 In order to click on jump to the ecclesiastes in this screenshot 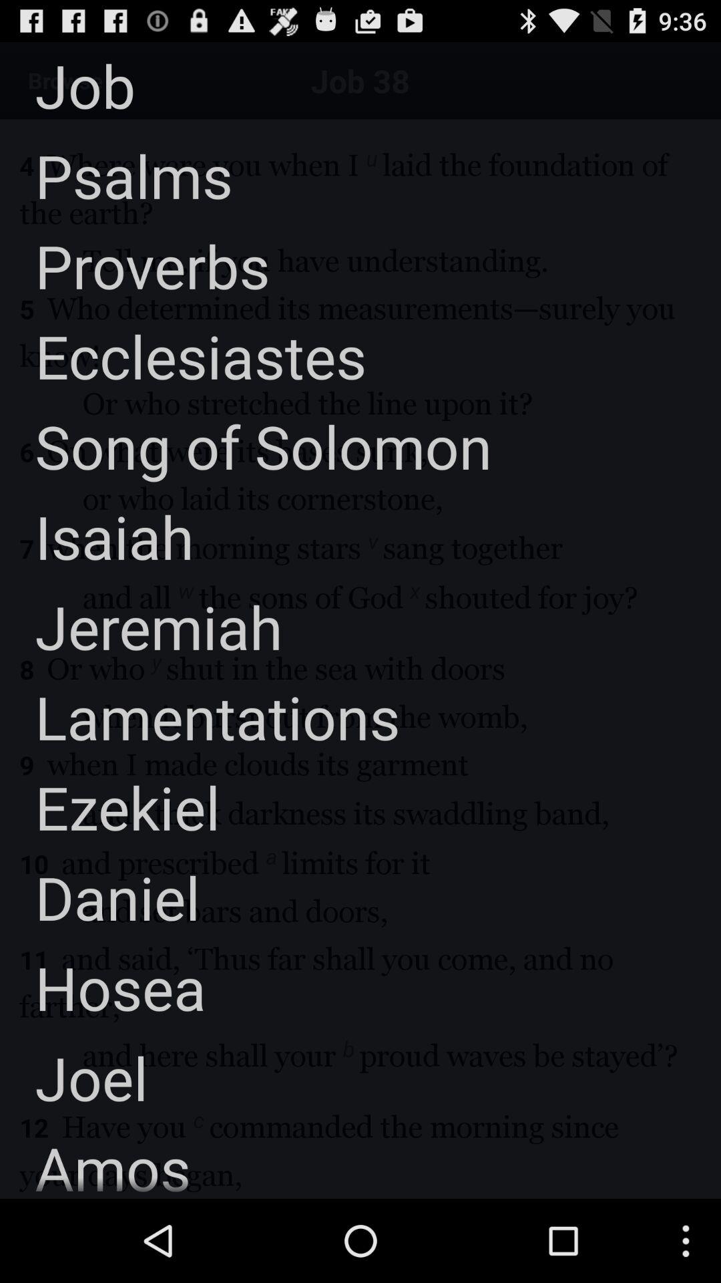, I will do `click(183, 355)`.